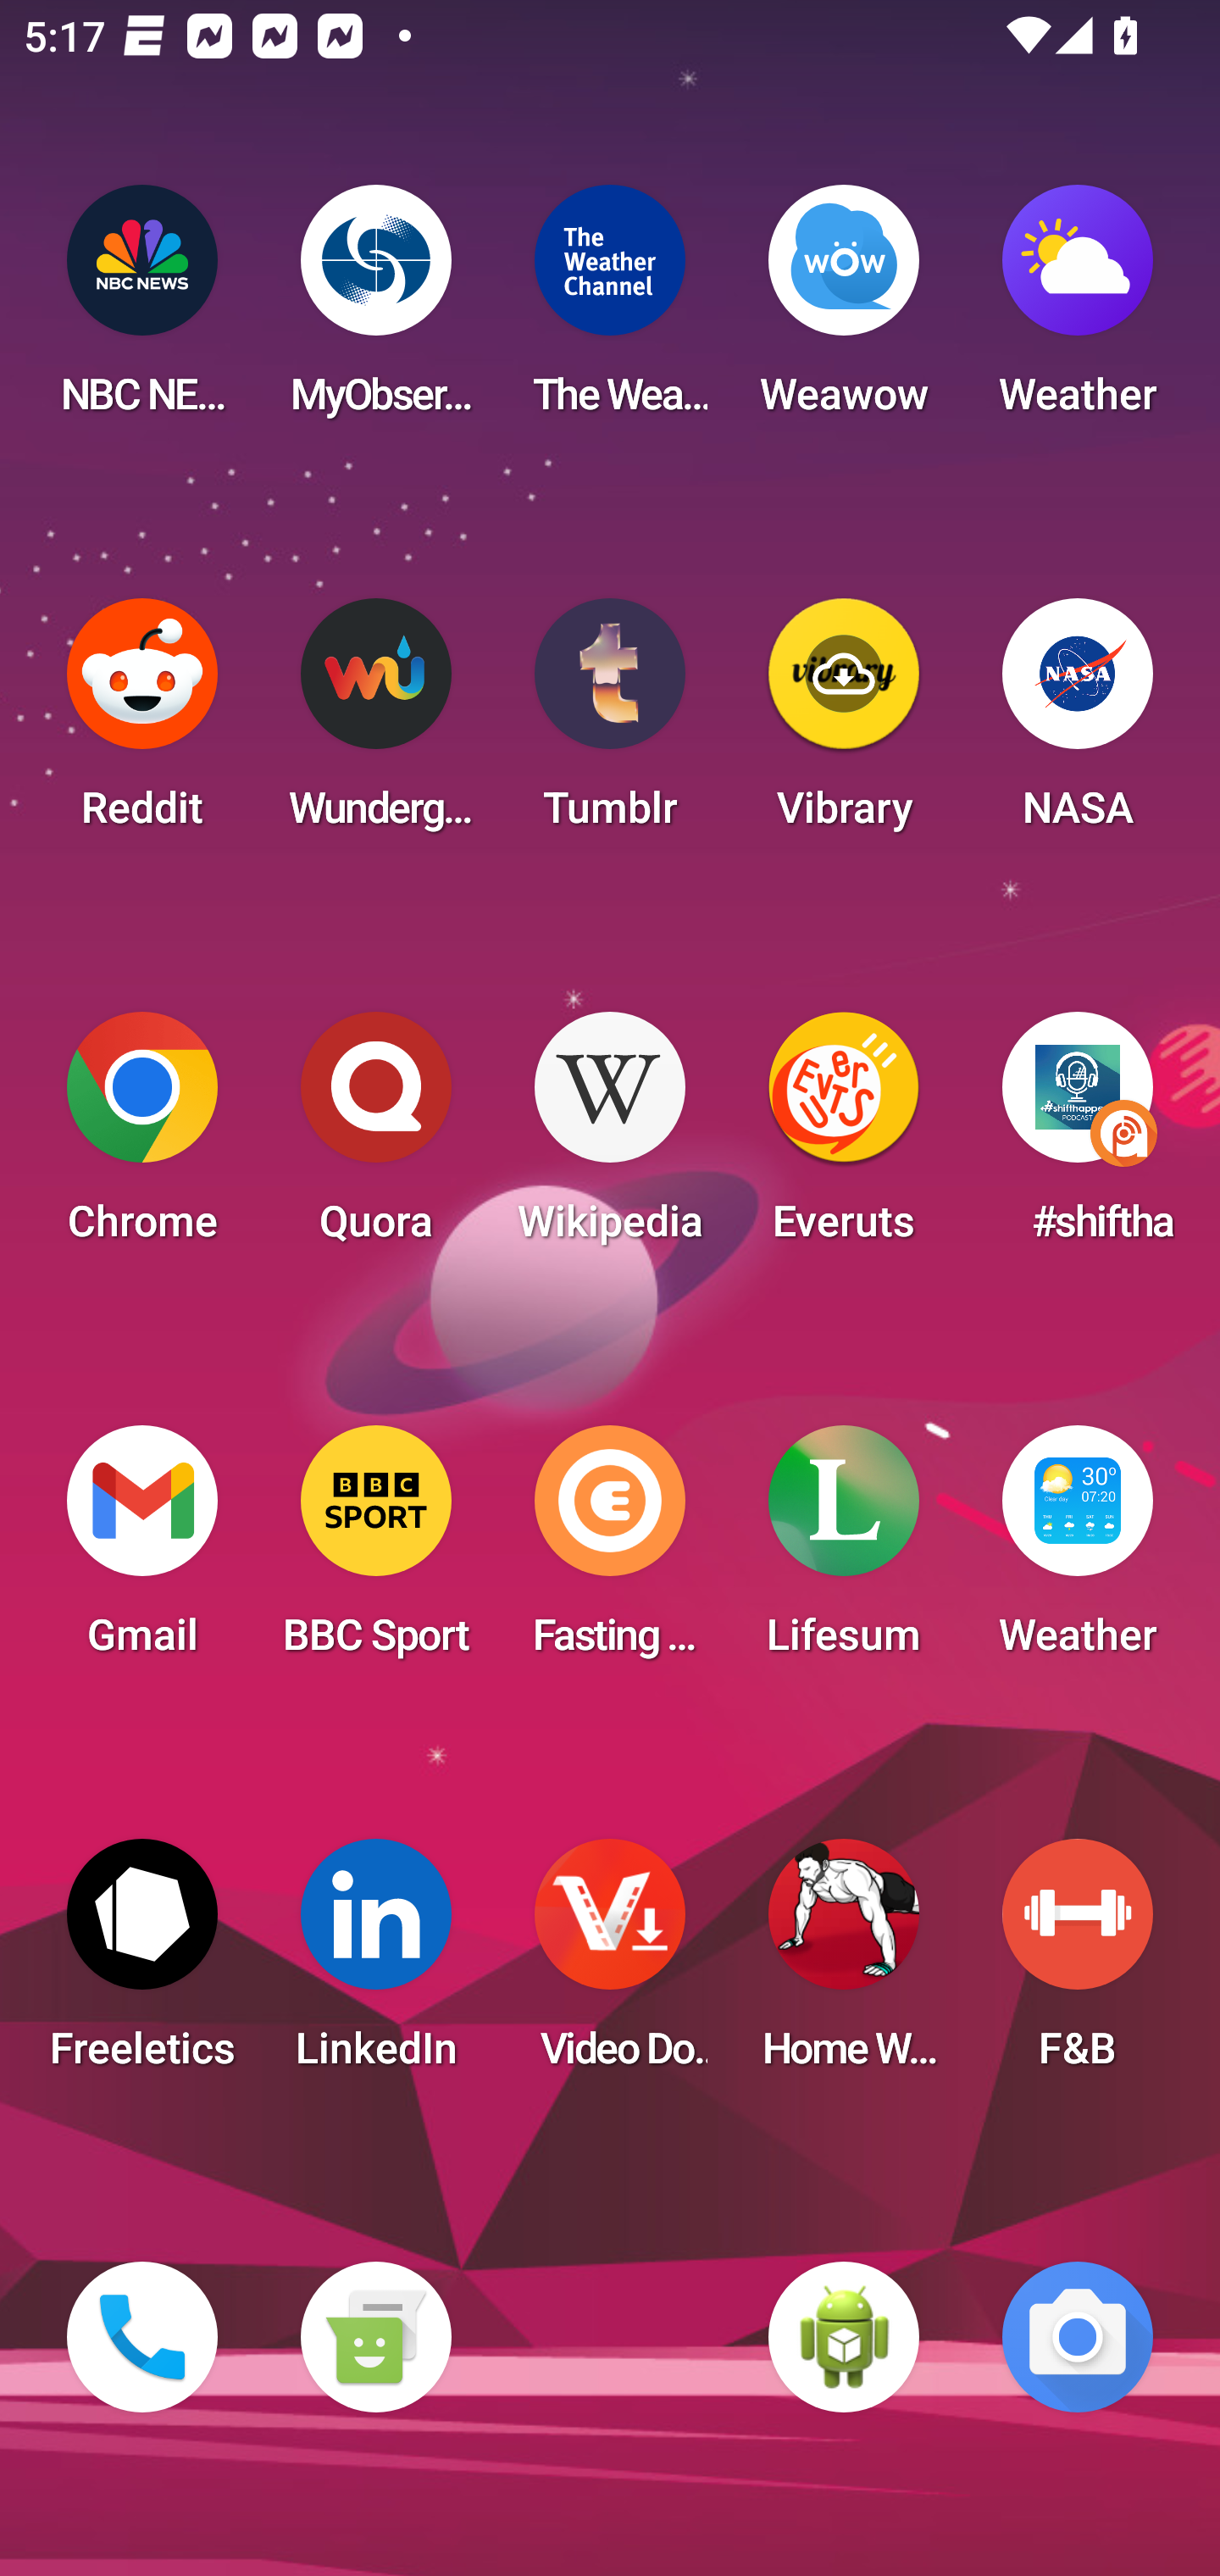  What do you see at coordinates (1078, 724) in the screenshot?
I see `NASA` at bounding box center [1078, 724].